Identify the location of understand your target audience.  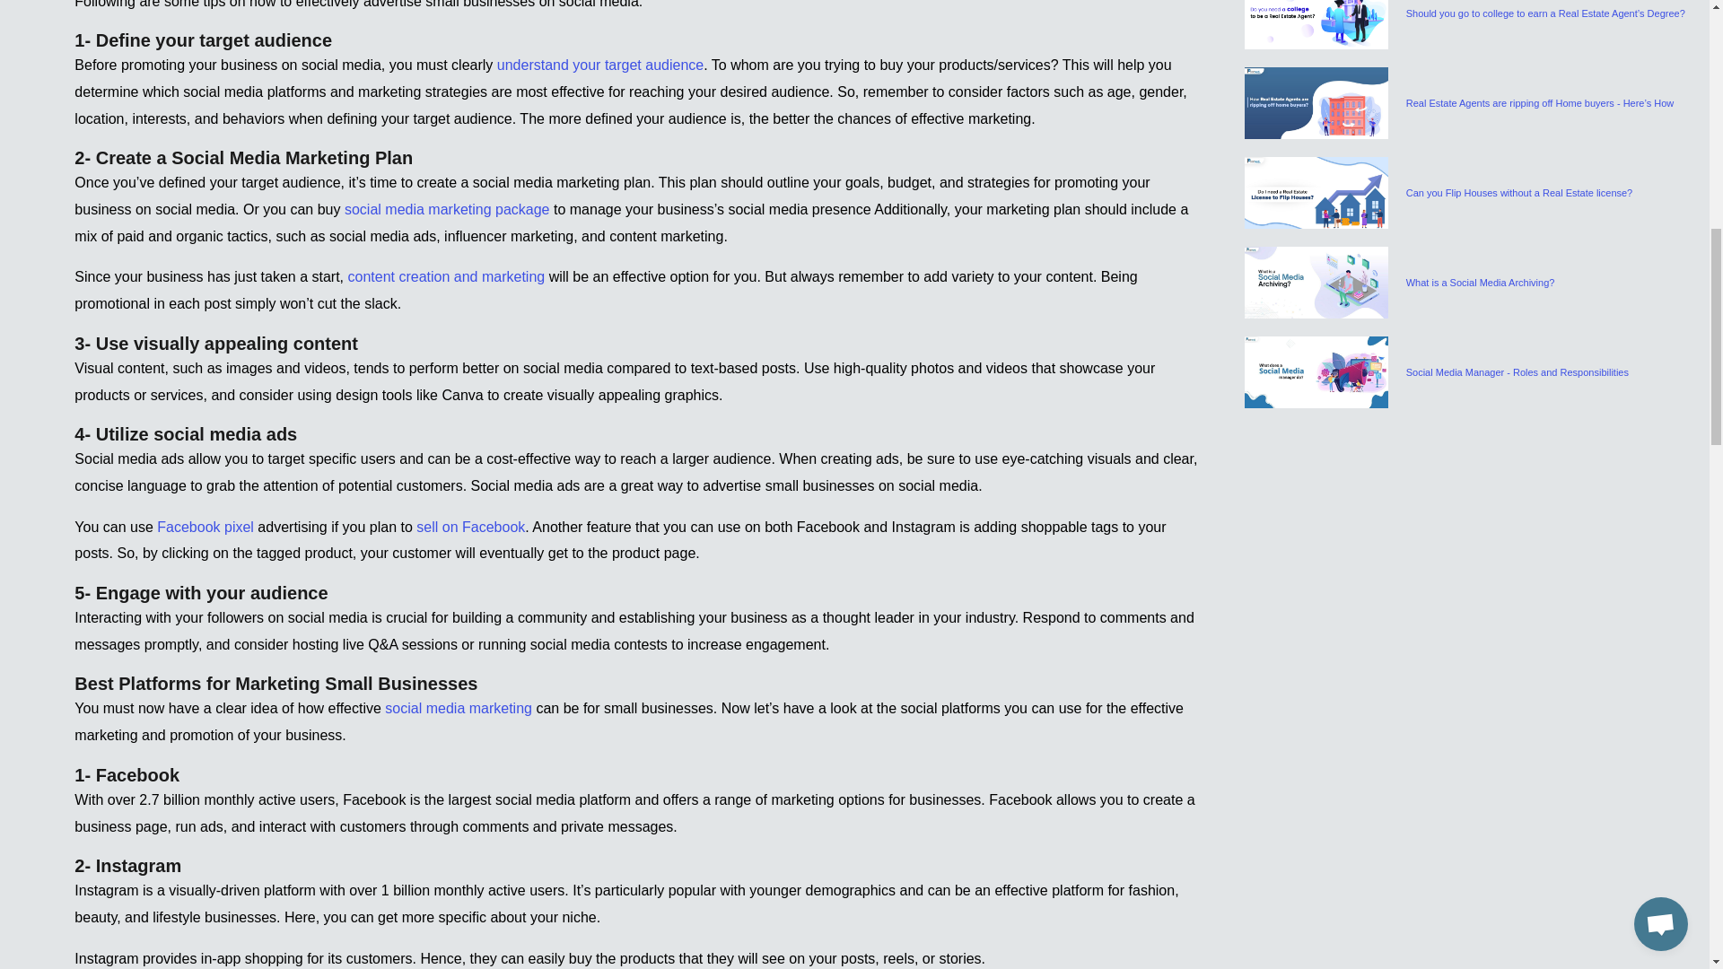
(599, 65).